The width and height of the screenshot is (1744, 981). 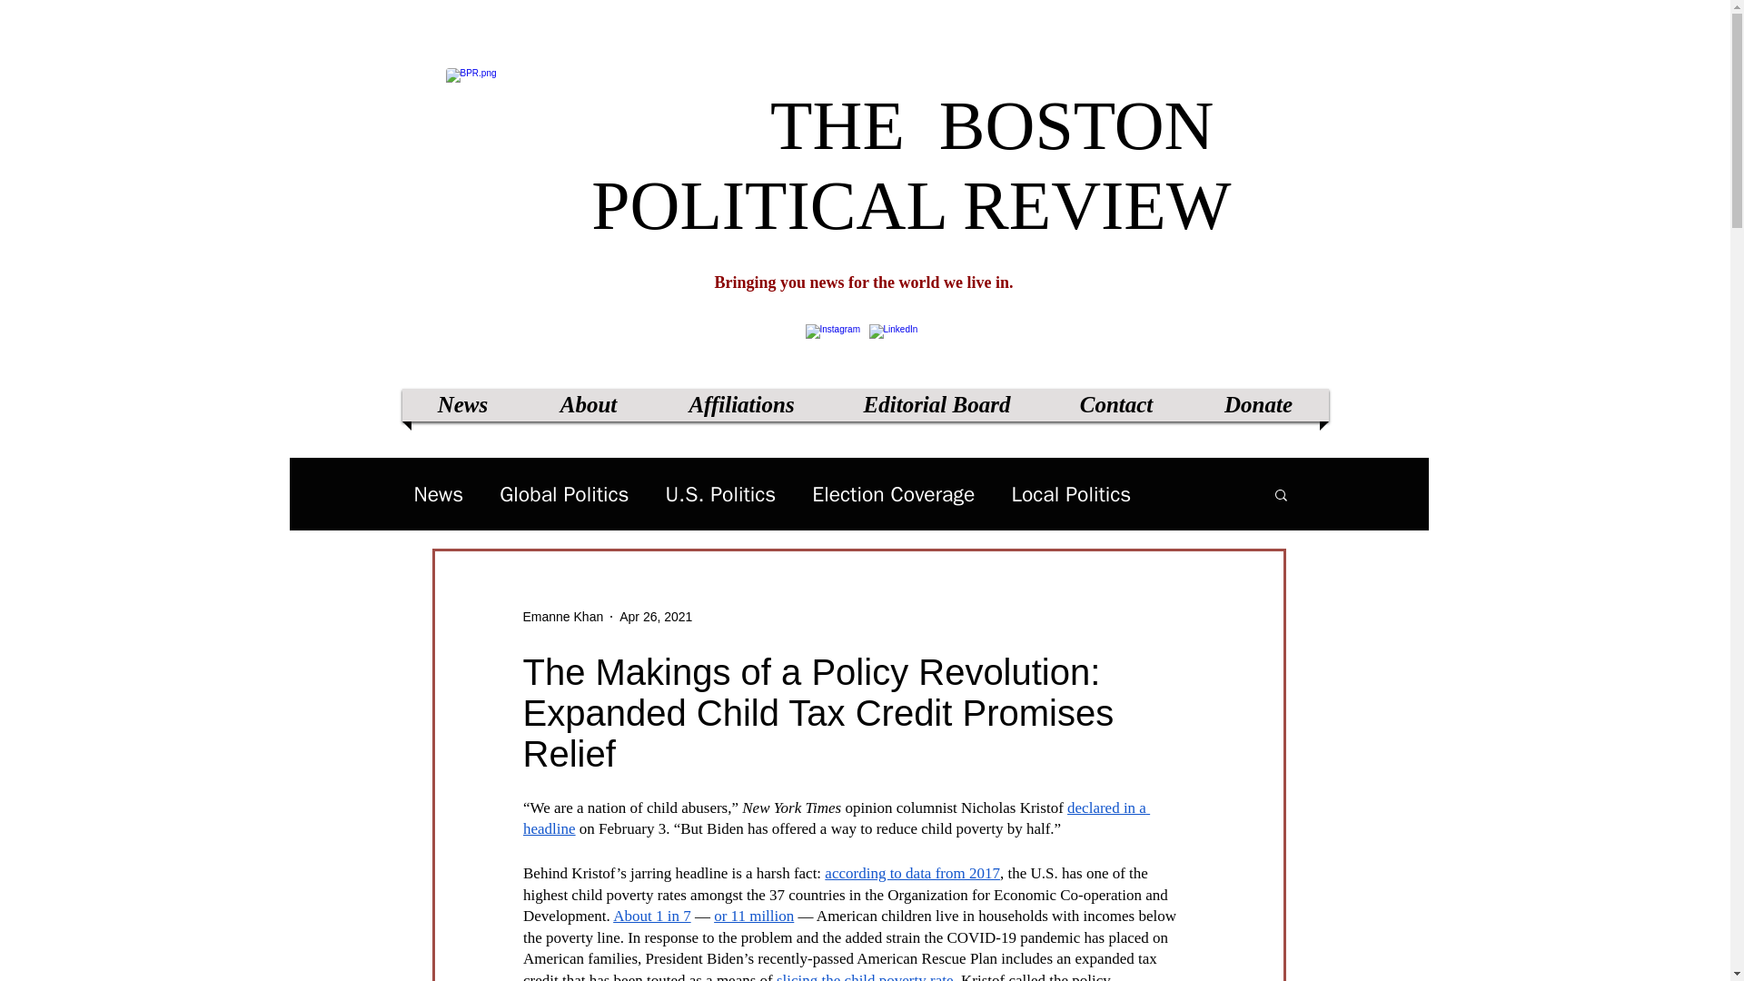 What do you see at coordinates (753, 916) in the screenshot?
I see `or 11 million` at bounding box center [753, 916].